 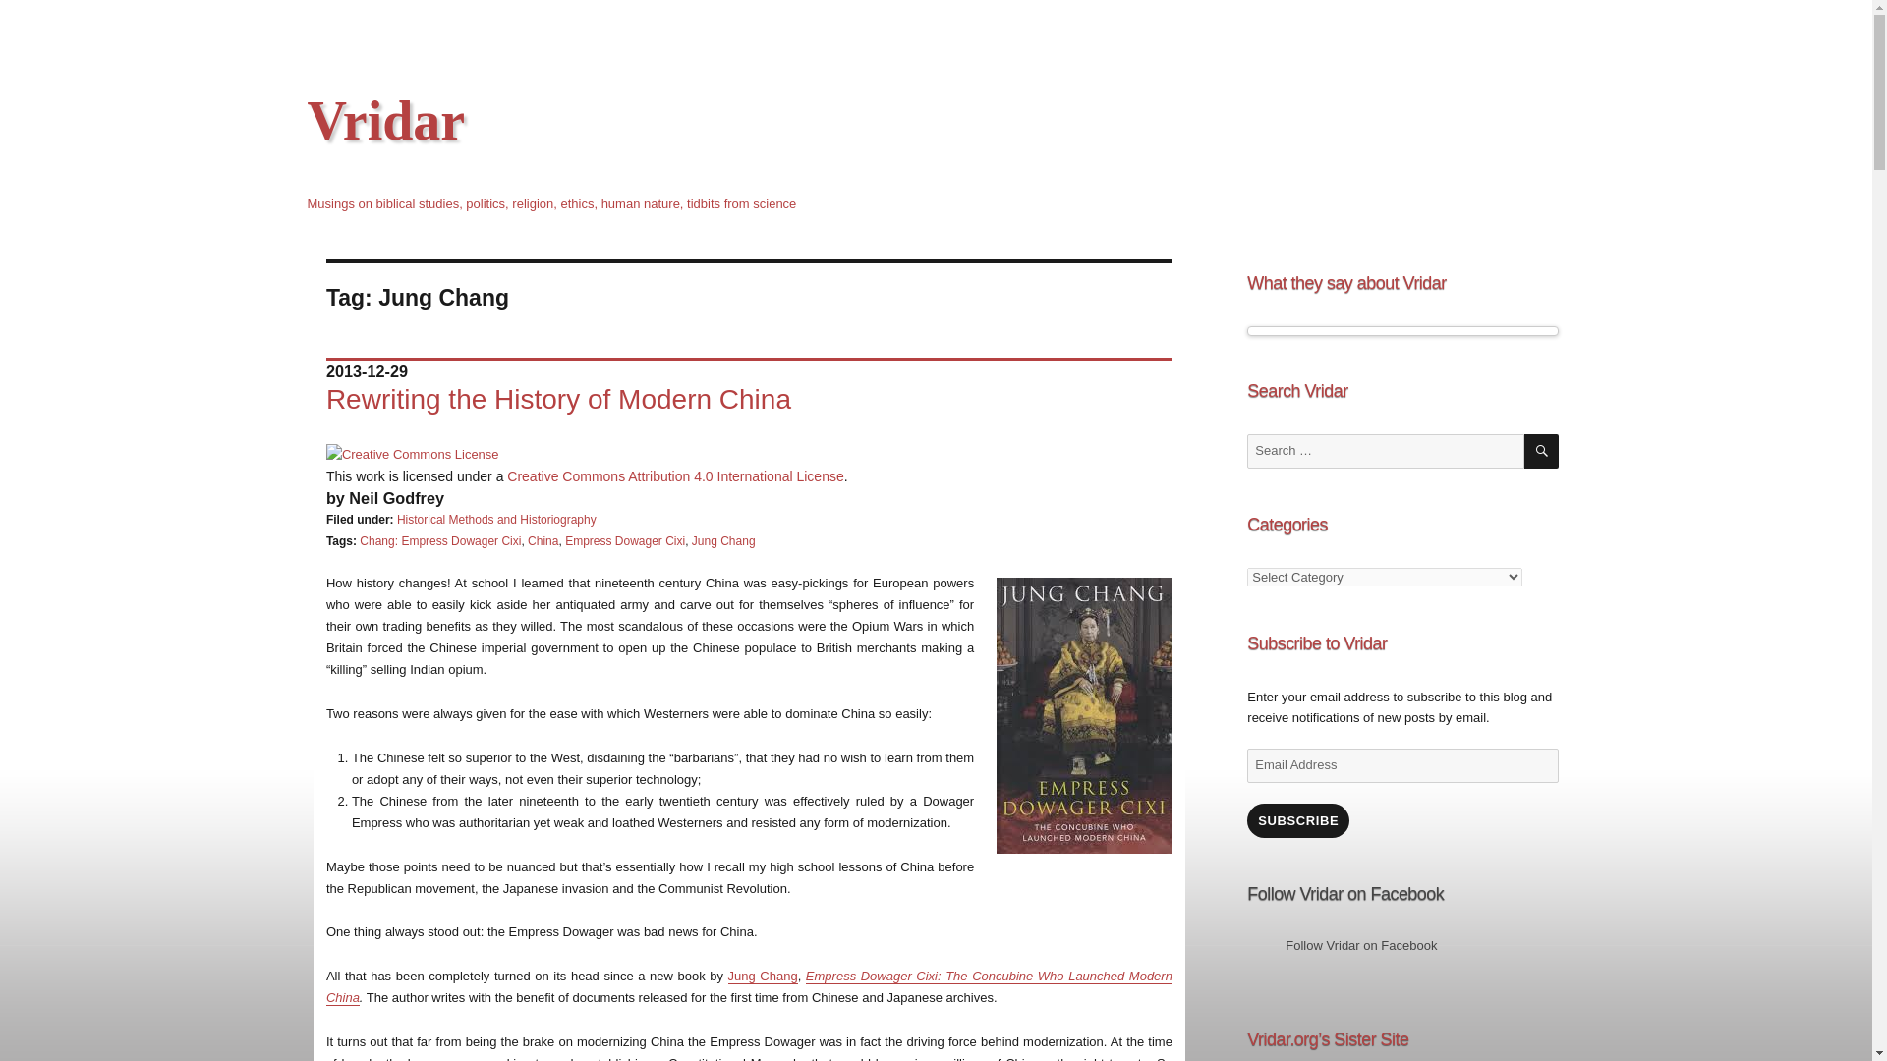 I want to click on Vridar, so click(x=385, y=120).